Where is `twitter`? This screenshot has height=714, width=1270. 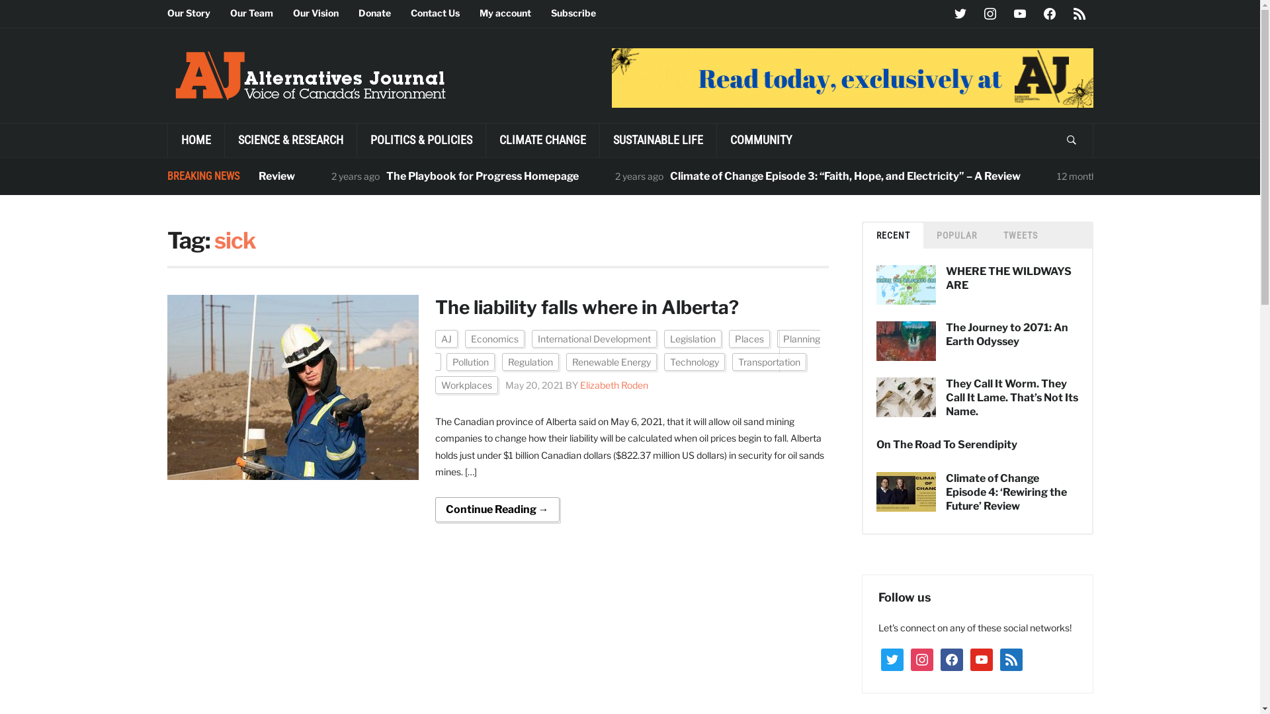
twitter is located at coordinates (960, 13).